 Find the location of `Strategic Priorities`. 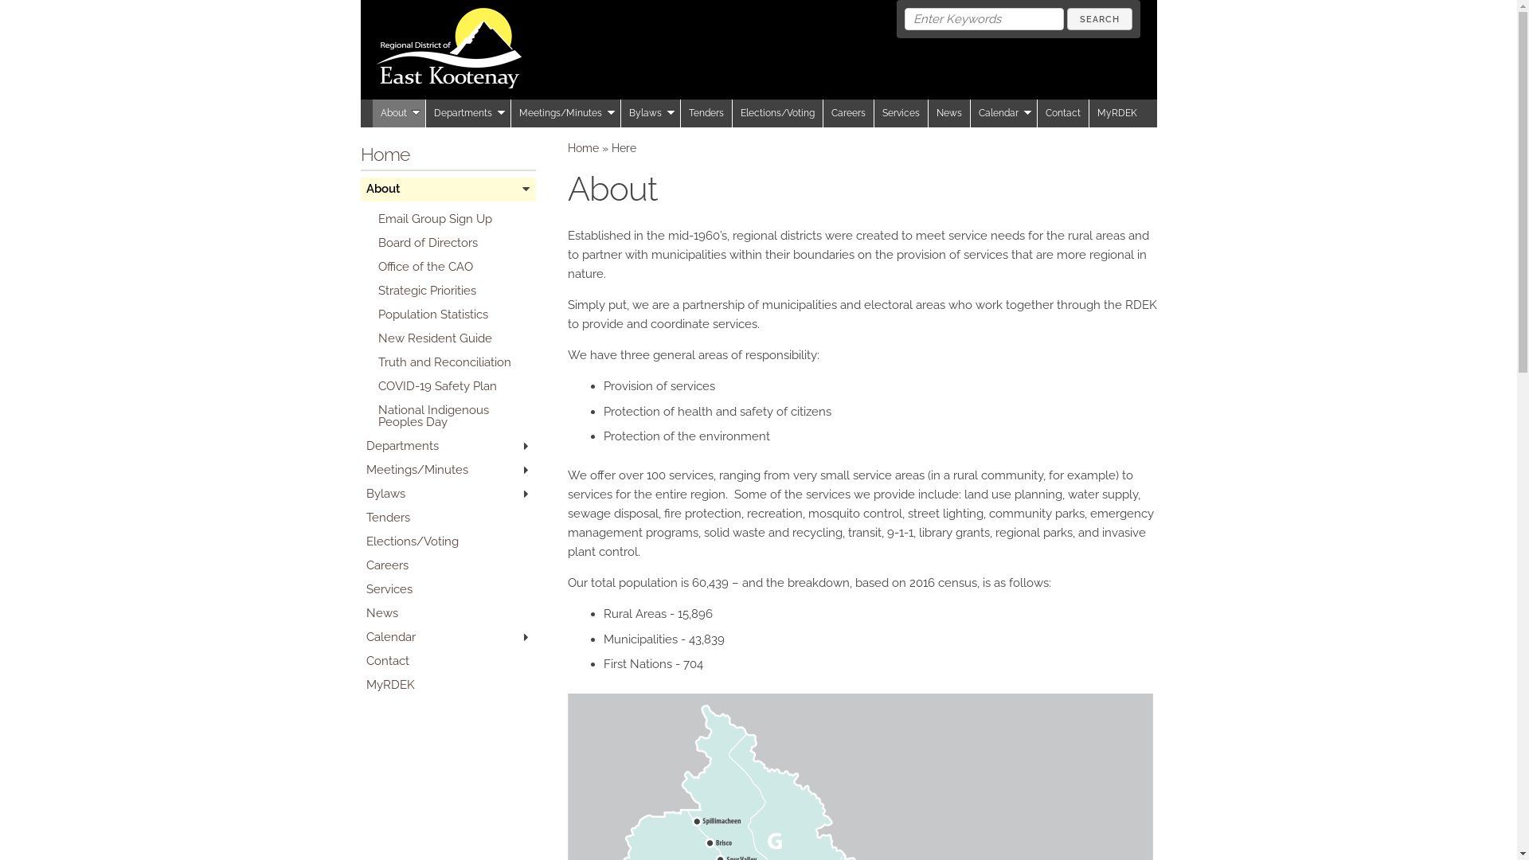

Strategic Priorities is located at coordinates (454, 291).